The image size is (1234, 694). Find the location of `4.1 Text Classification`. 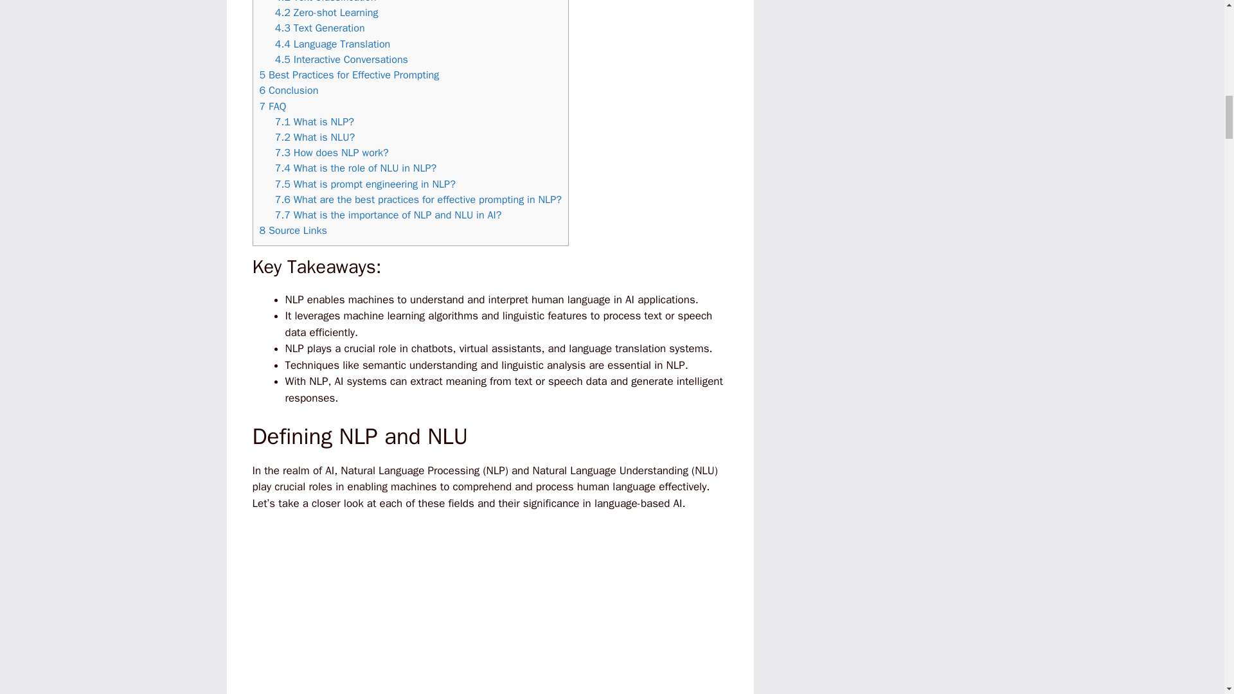

4.1 Text Classification is located at coordinates (325, 2).